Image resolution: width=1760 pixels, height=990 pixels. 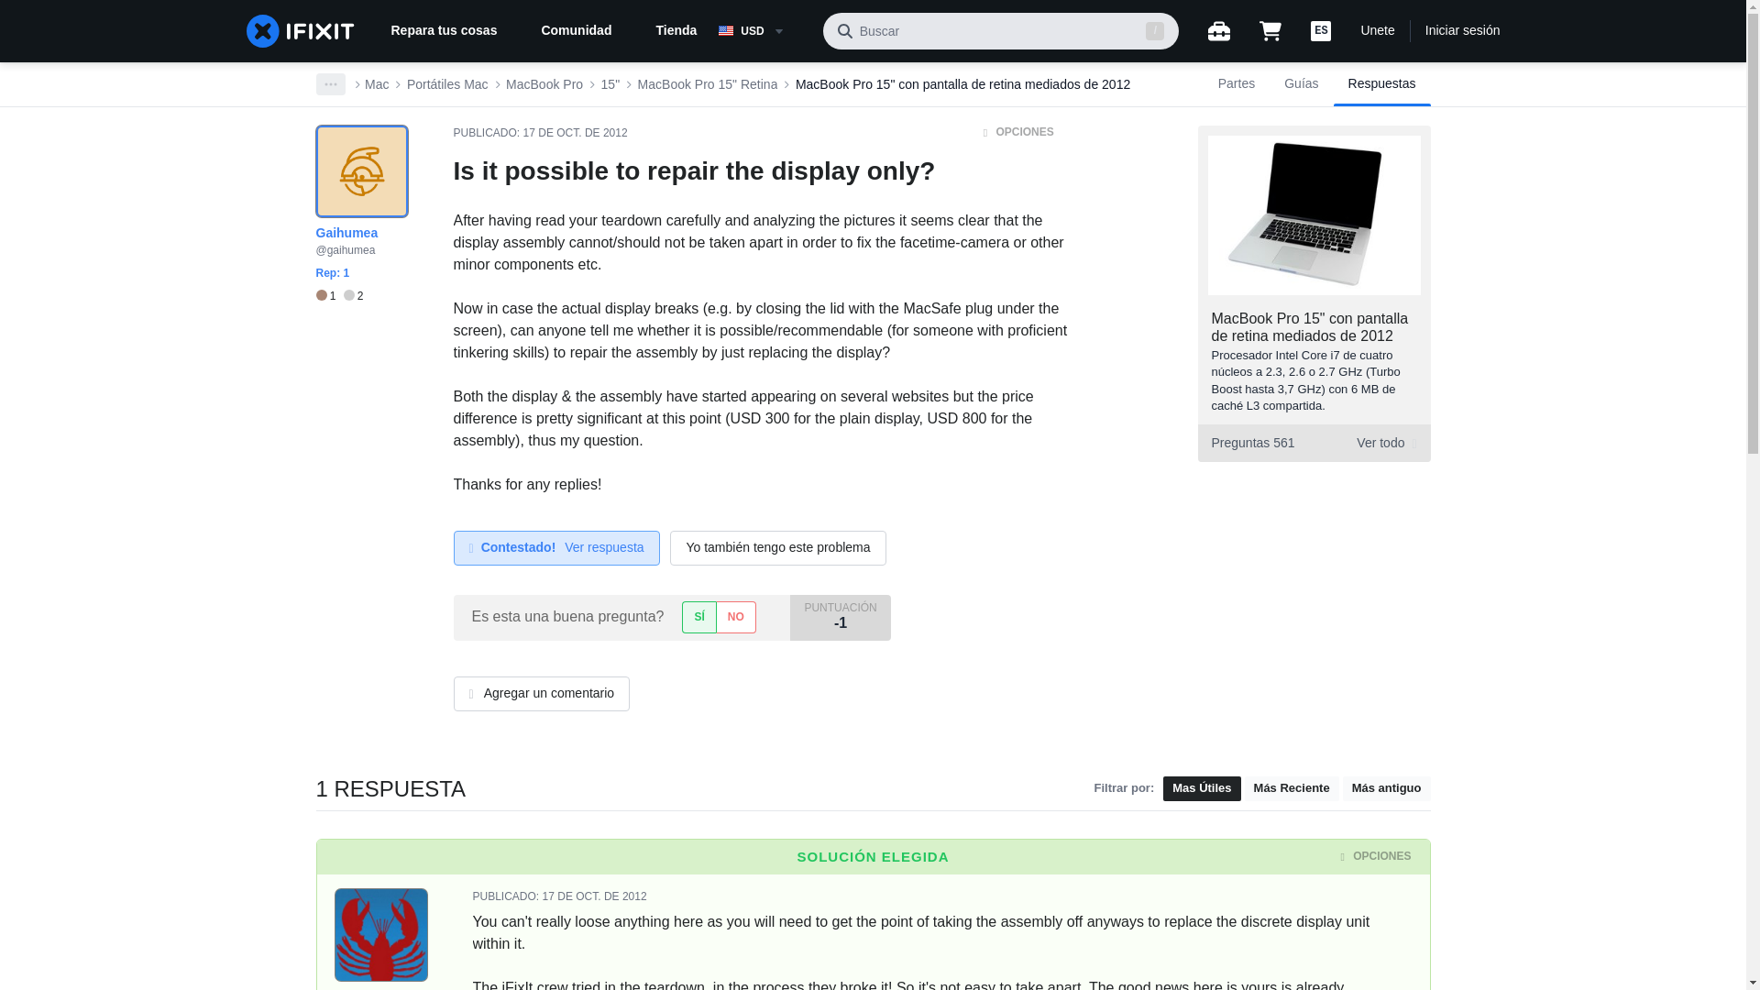 I want to click on Wed, 17 Oct 2012 10:58:47 -0700, so click(x=594, y=896).